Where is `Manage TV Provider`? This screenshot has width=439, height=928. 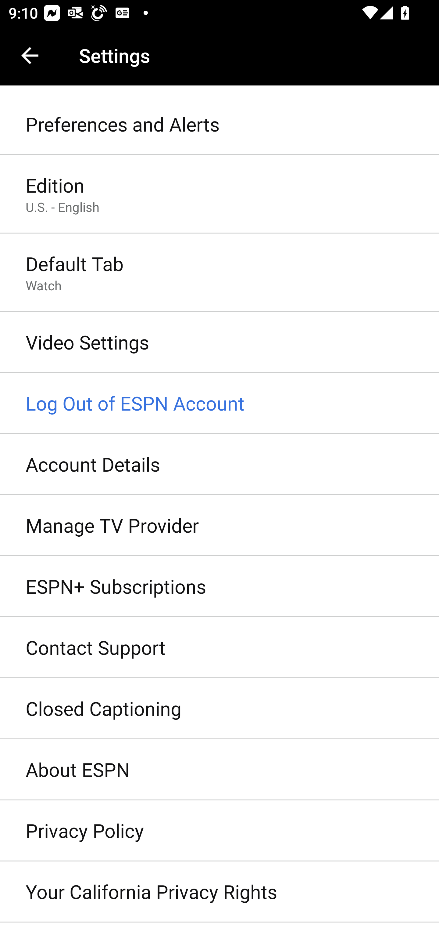 Manage TV Provider is located at coordinates (220, 526).